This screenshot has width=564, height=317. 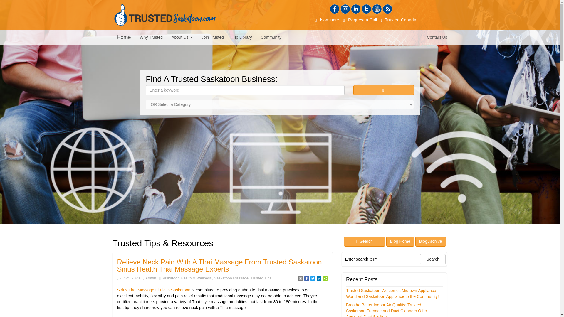 I want to click on Tip Library, so click(x=242, y=37).